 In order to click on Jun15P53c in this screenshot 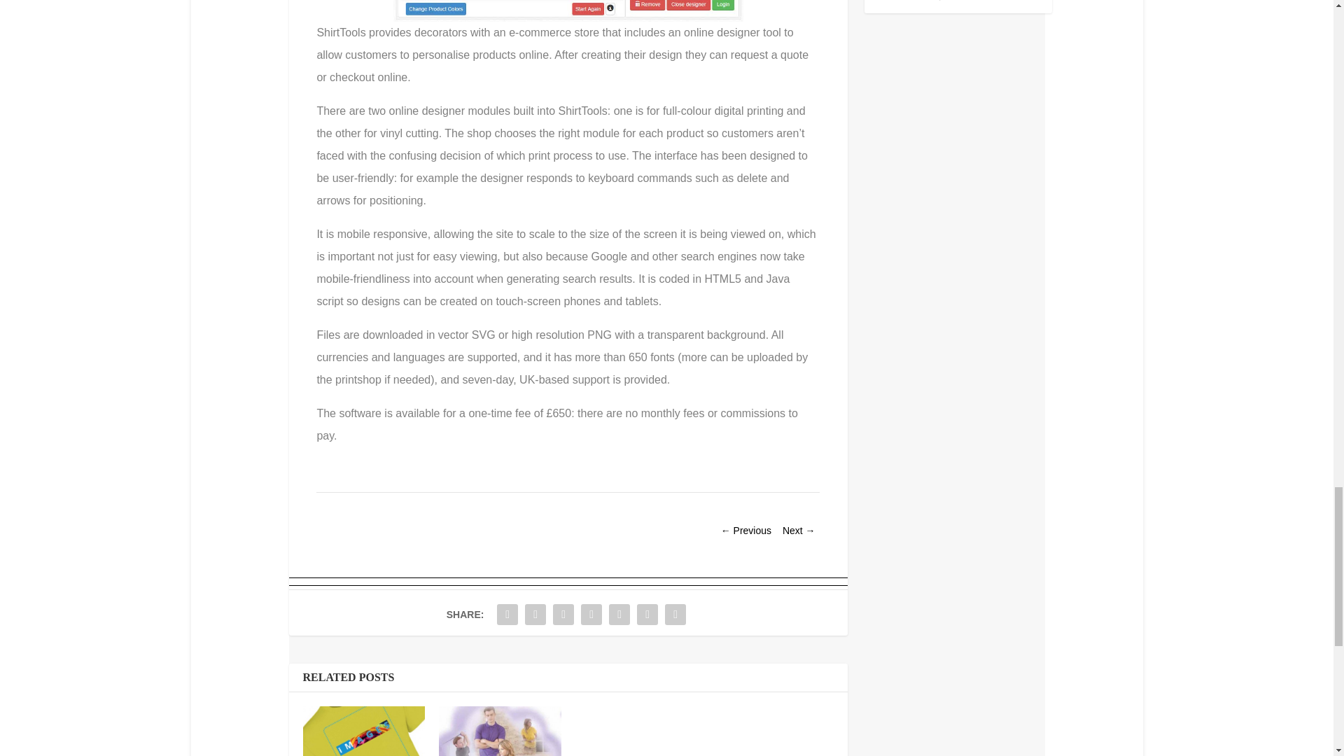, I will do `click(568, 11)`.